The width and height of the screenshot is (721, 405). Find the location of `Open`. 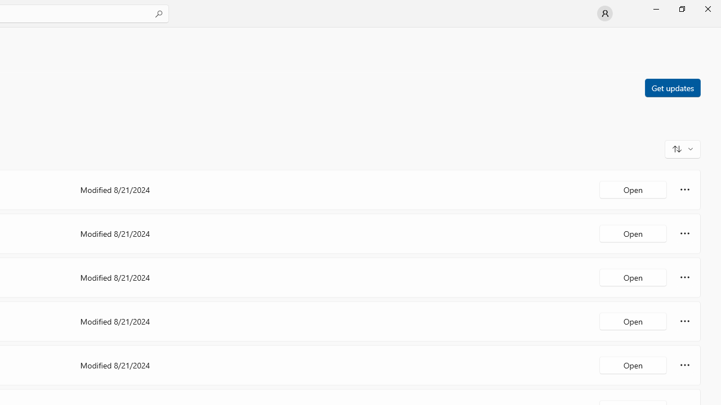

Open is located at coordinates (633, 364).